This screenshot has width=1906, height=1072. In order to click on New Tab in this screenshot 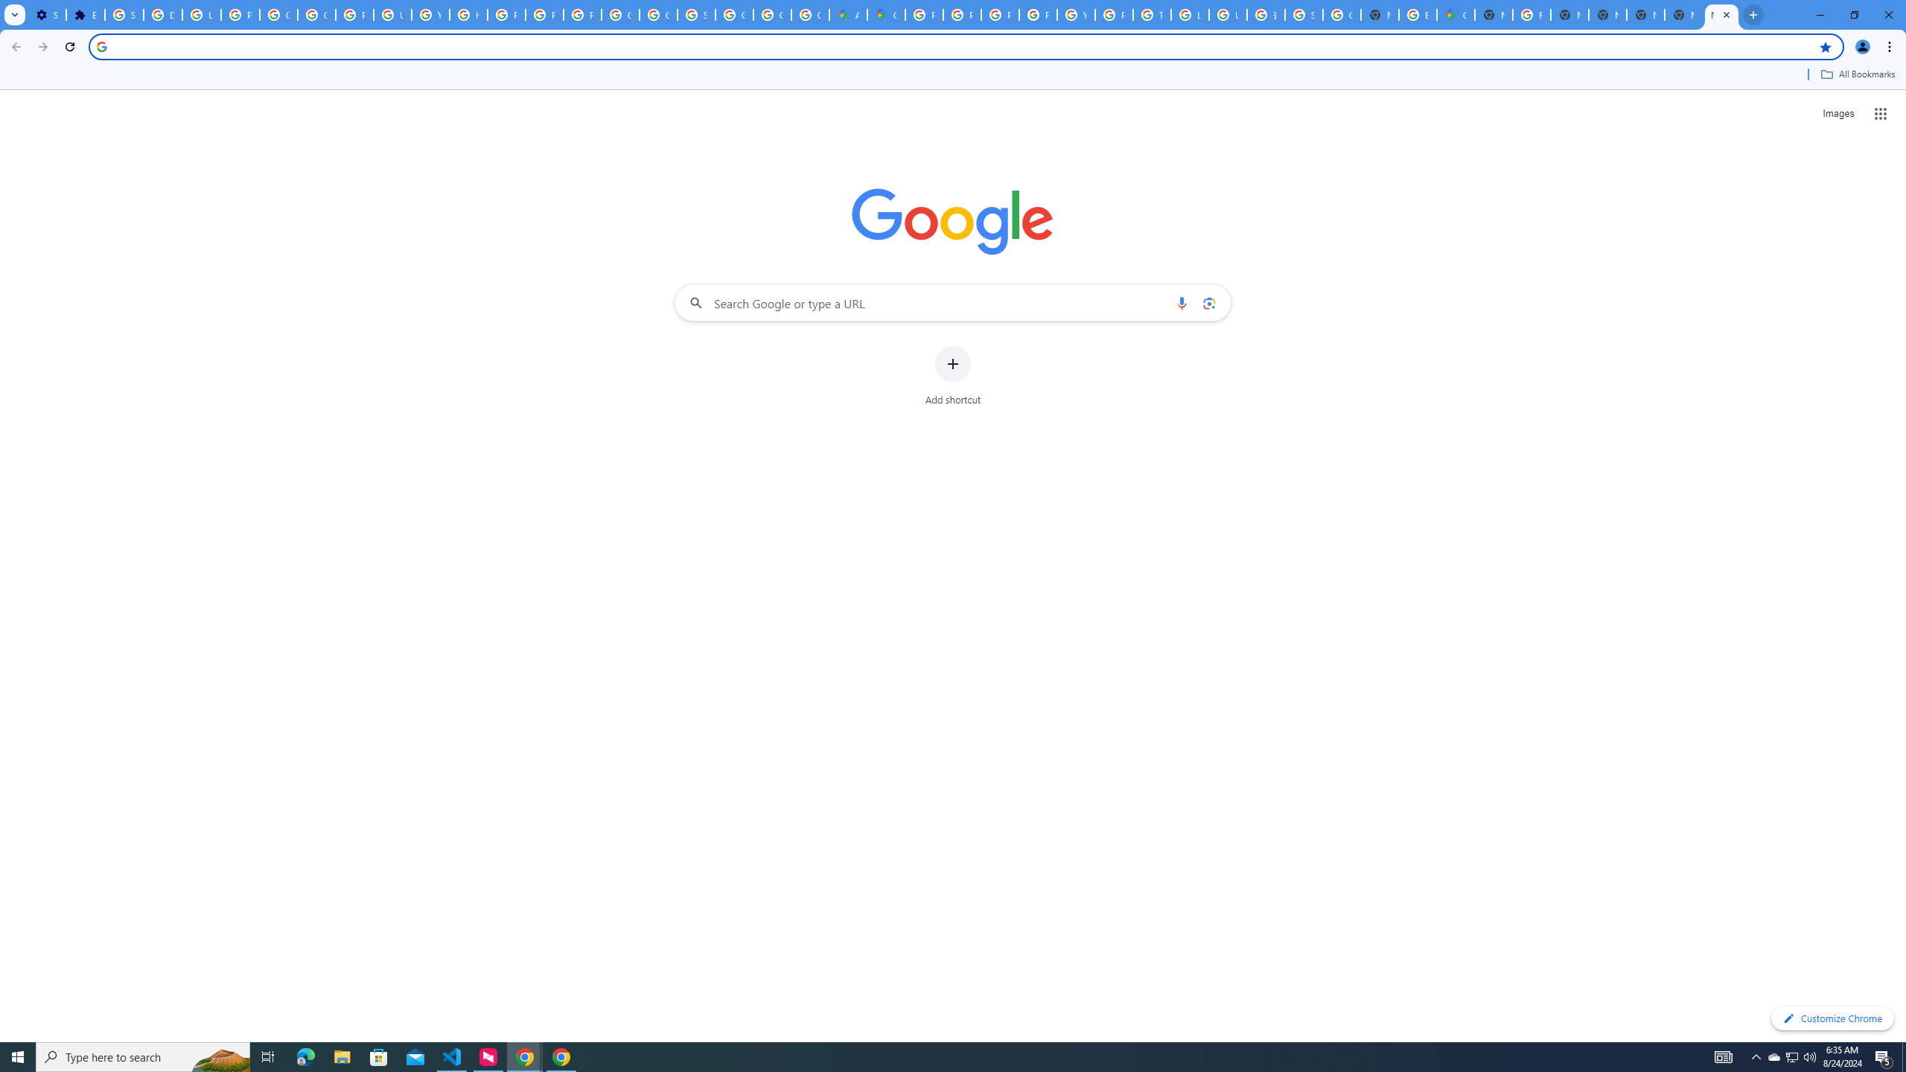, I will do `click(1494, 15)`.